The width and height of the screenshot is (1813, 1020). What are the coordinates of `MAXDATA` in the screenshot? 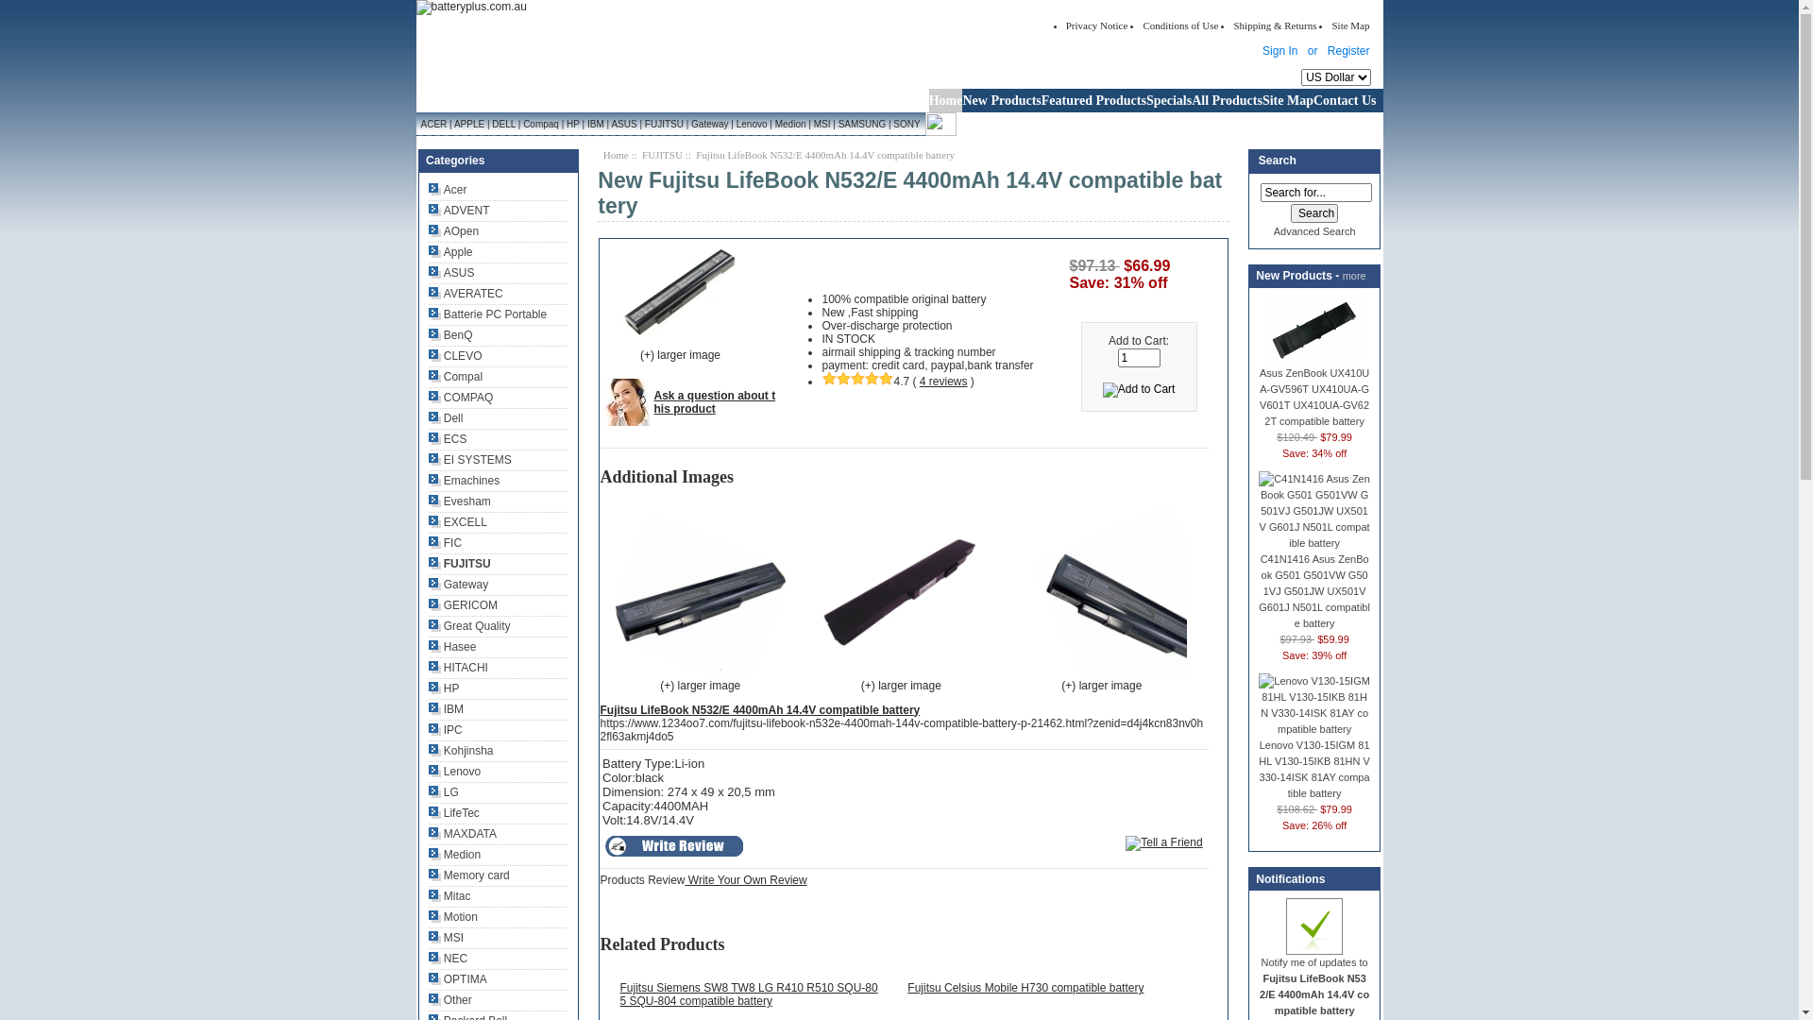 It's located at (463, 834).